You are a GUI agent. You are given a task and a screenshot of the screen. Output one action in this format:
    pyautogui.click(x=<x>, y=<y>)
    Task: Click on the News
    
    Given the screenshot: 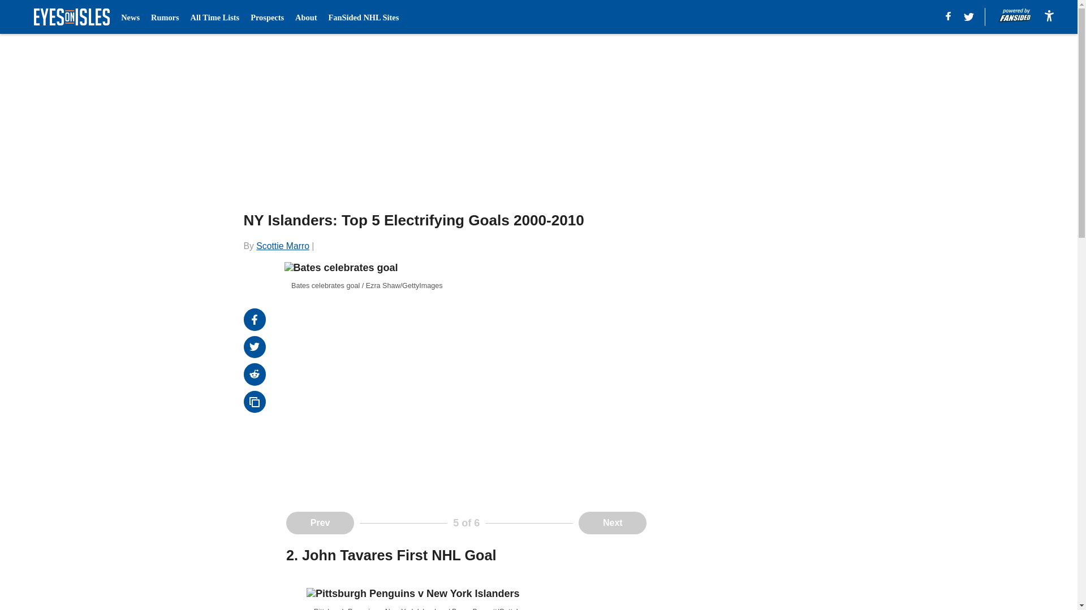 What is the action you would take?
    pyautogui.click(x=130, y=17)
    